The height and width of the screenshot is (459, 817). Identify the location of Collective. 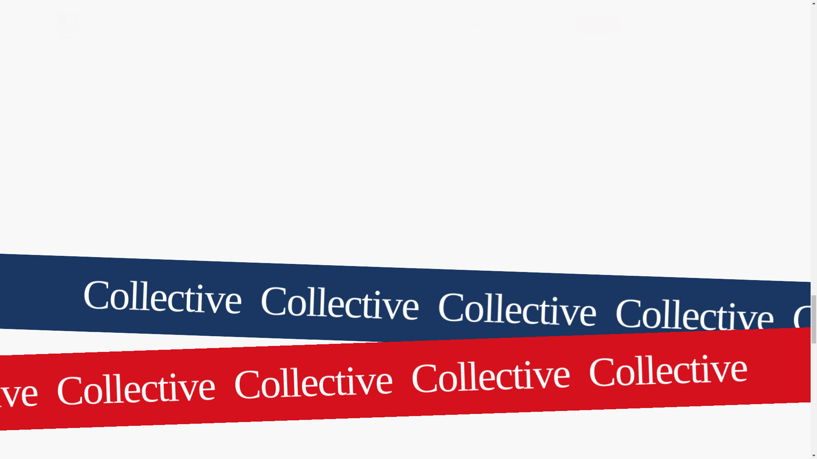
(403, 290).